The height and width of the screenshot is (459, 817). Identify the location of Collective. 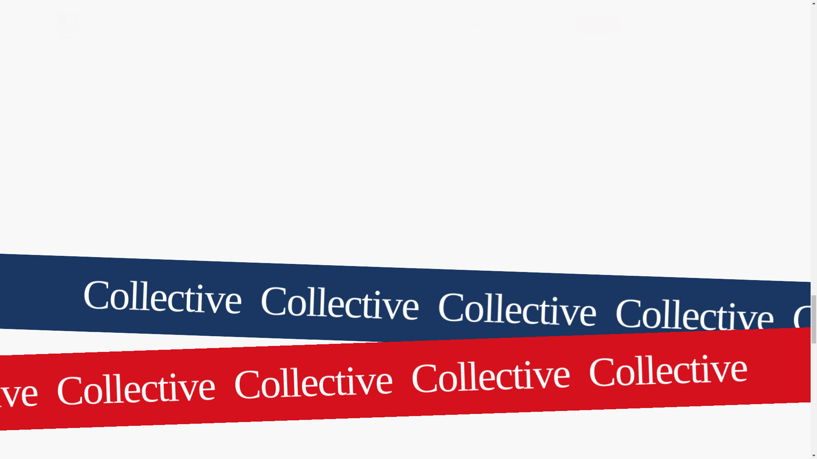
(403, 290).